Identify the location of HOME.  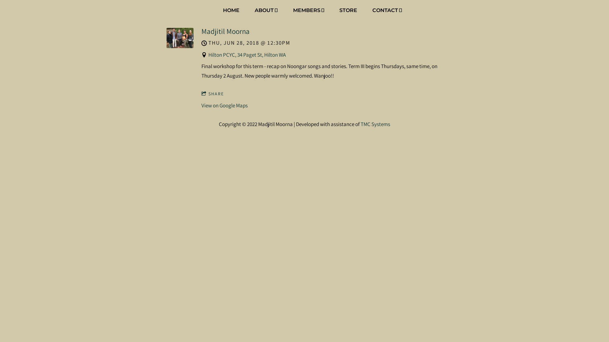
(231, 11).